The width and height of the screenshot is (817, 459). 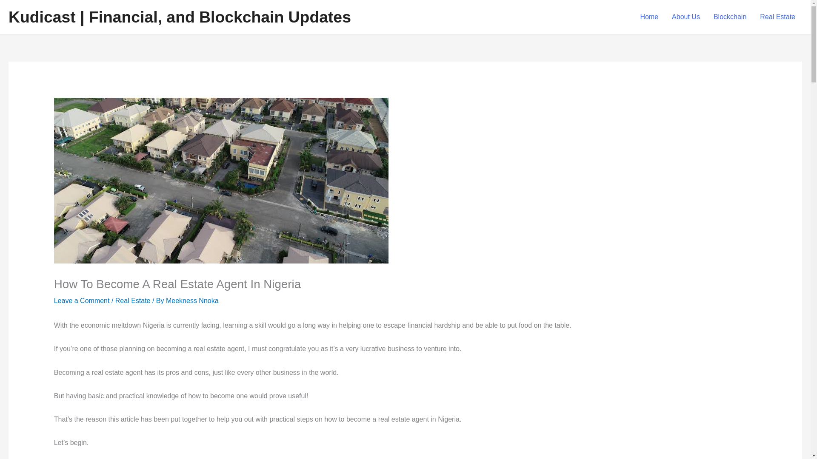 I want to click on Home, so click(x=649, y=17).